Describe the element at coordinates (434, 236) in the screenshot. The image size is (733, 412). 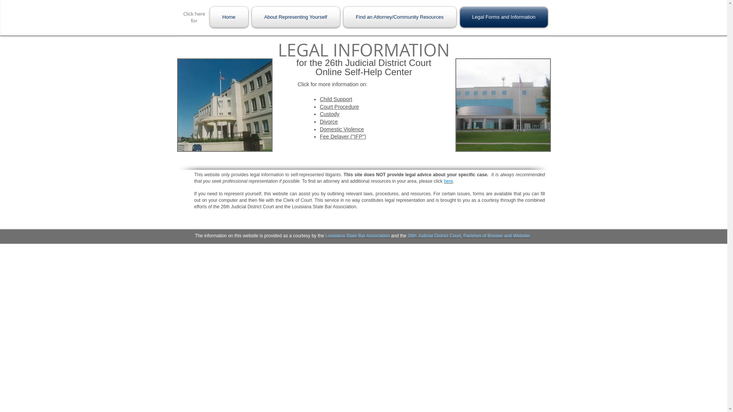
I see `26th Judicial District Court` at that location.